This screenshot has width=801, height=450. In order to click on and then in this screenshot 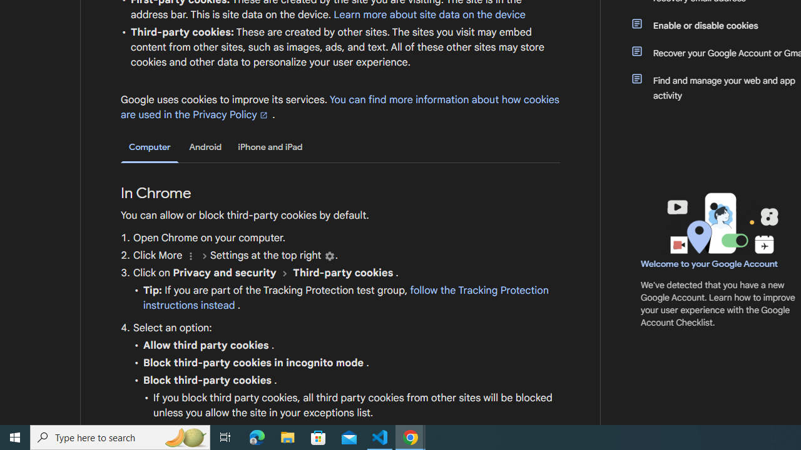, I will do `click(284, 273)`.